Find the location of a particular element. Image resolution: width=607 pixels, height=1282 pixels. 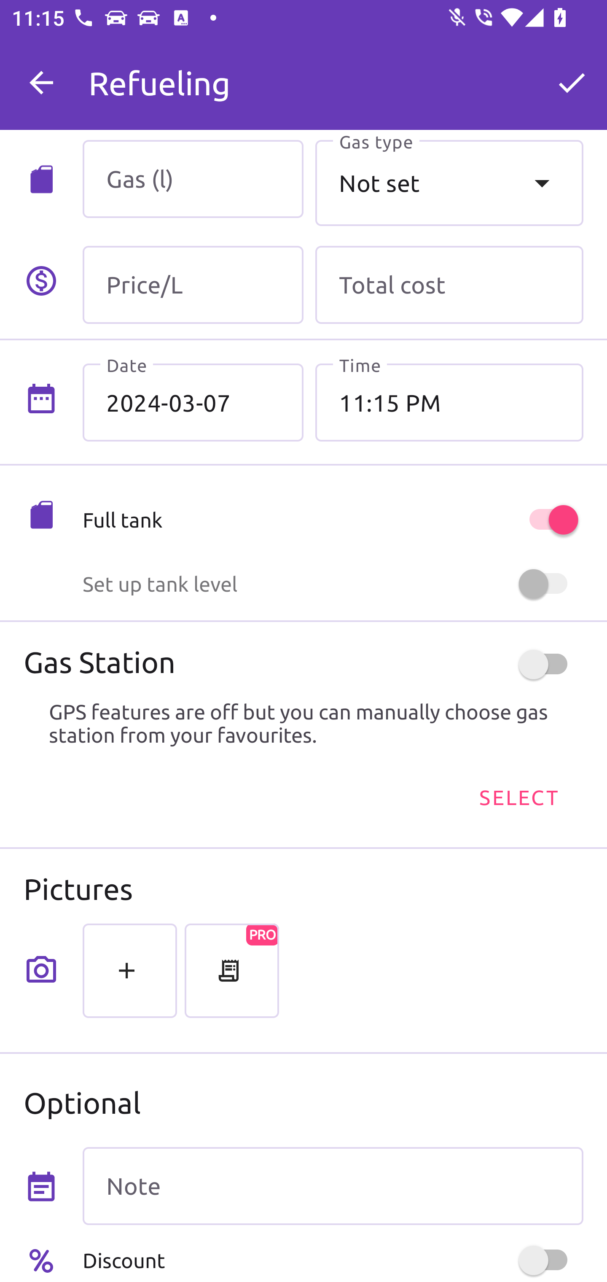

Price/L is located at coordinates (193, 285).